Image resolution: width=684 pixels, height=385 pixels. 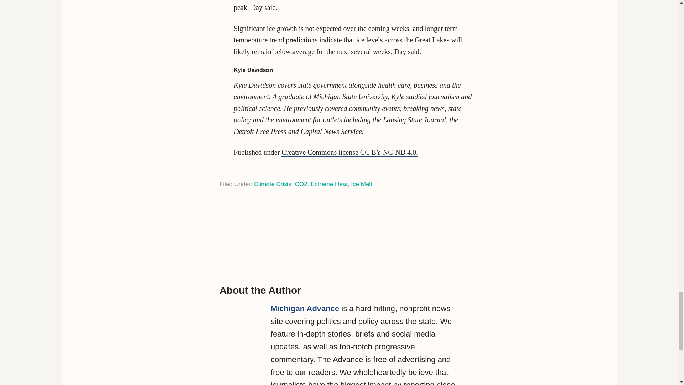 I want to click on Ice Melt, so click(x=361, y=184).